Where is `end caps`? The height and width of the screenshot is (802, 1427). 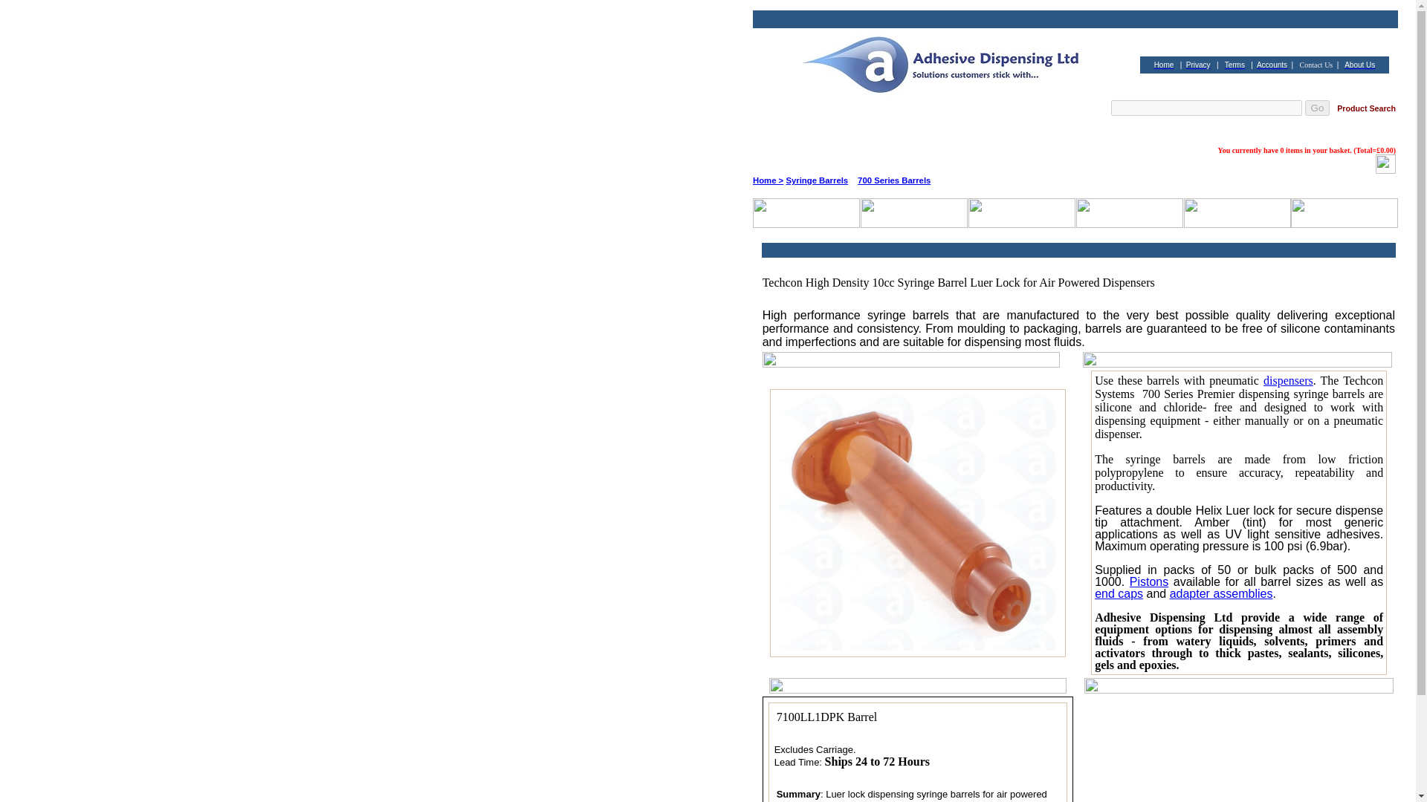 end caps is located at coordinates (1118, 593).